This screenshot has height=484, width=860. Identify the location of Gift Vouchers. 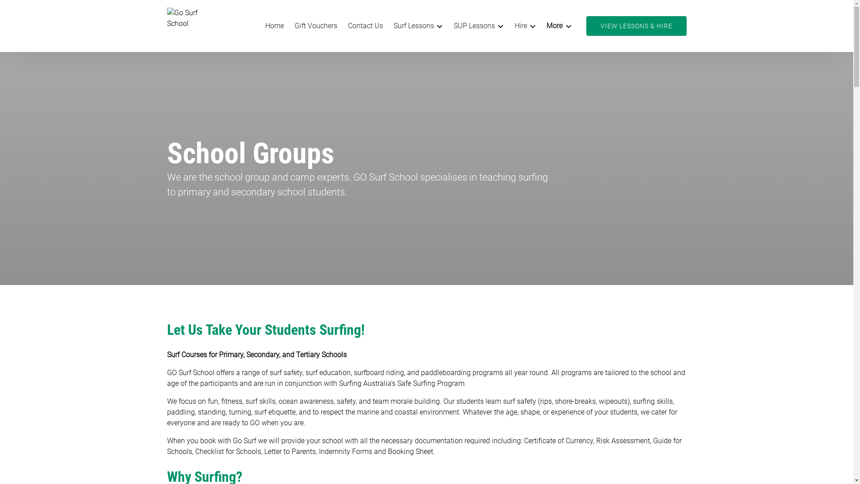
(316, 26).